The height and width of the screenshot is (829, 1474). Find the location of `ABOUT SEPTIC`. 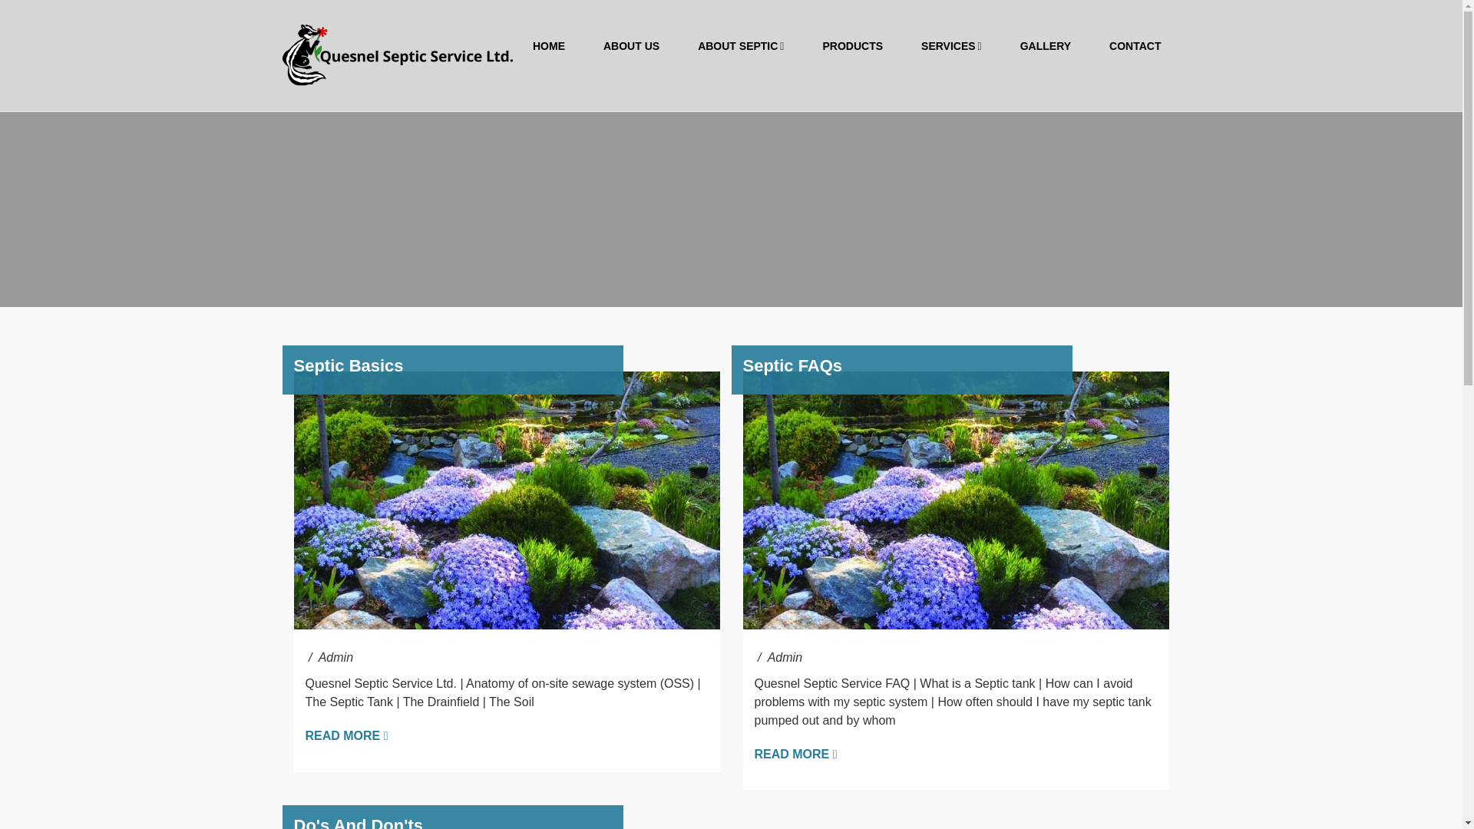

ABOUT SEPTIC is located at coordinates (740, 47).